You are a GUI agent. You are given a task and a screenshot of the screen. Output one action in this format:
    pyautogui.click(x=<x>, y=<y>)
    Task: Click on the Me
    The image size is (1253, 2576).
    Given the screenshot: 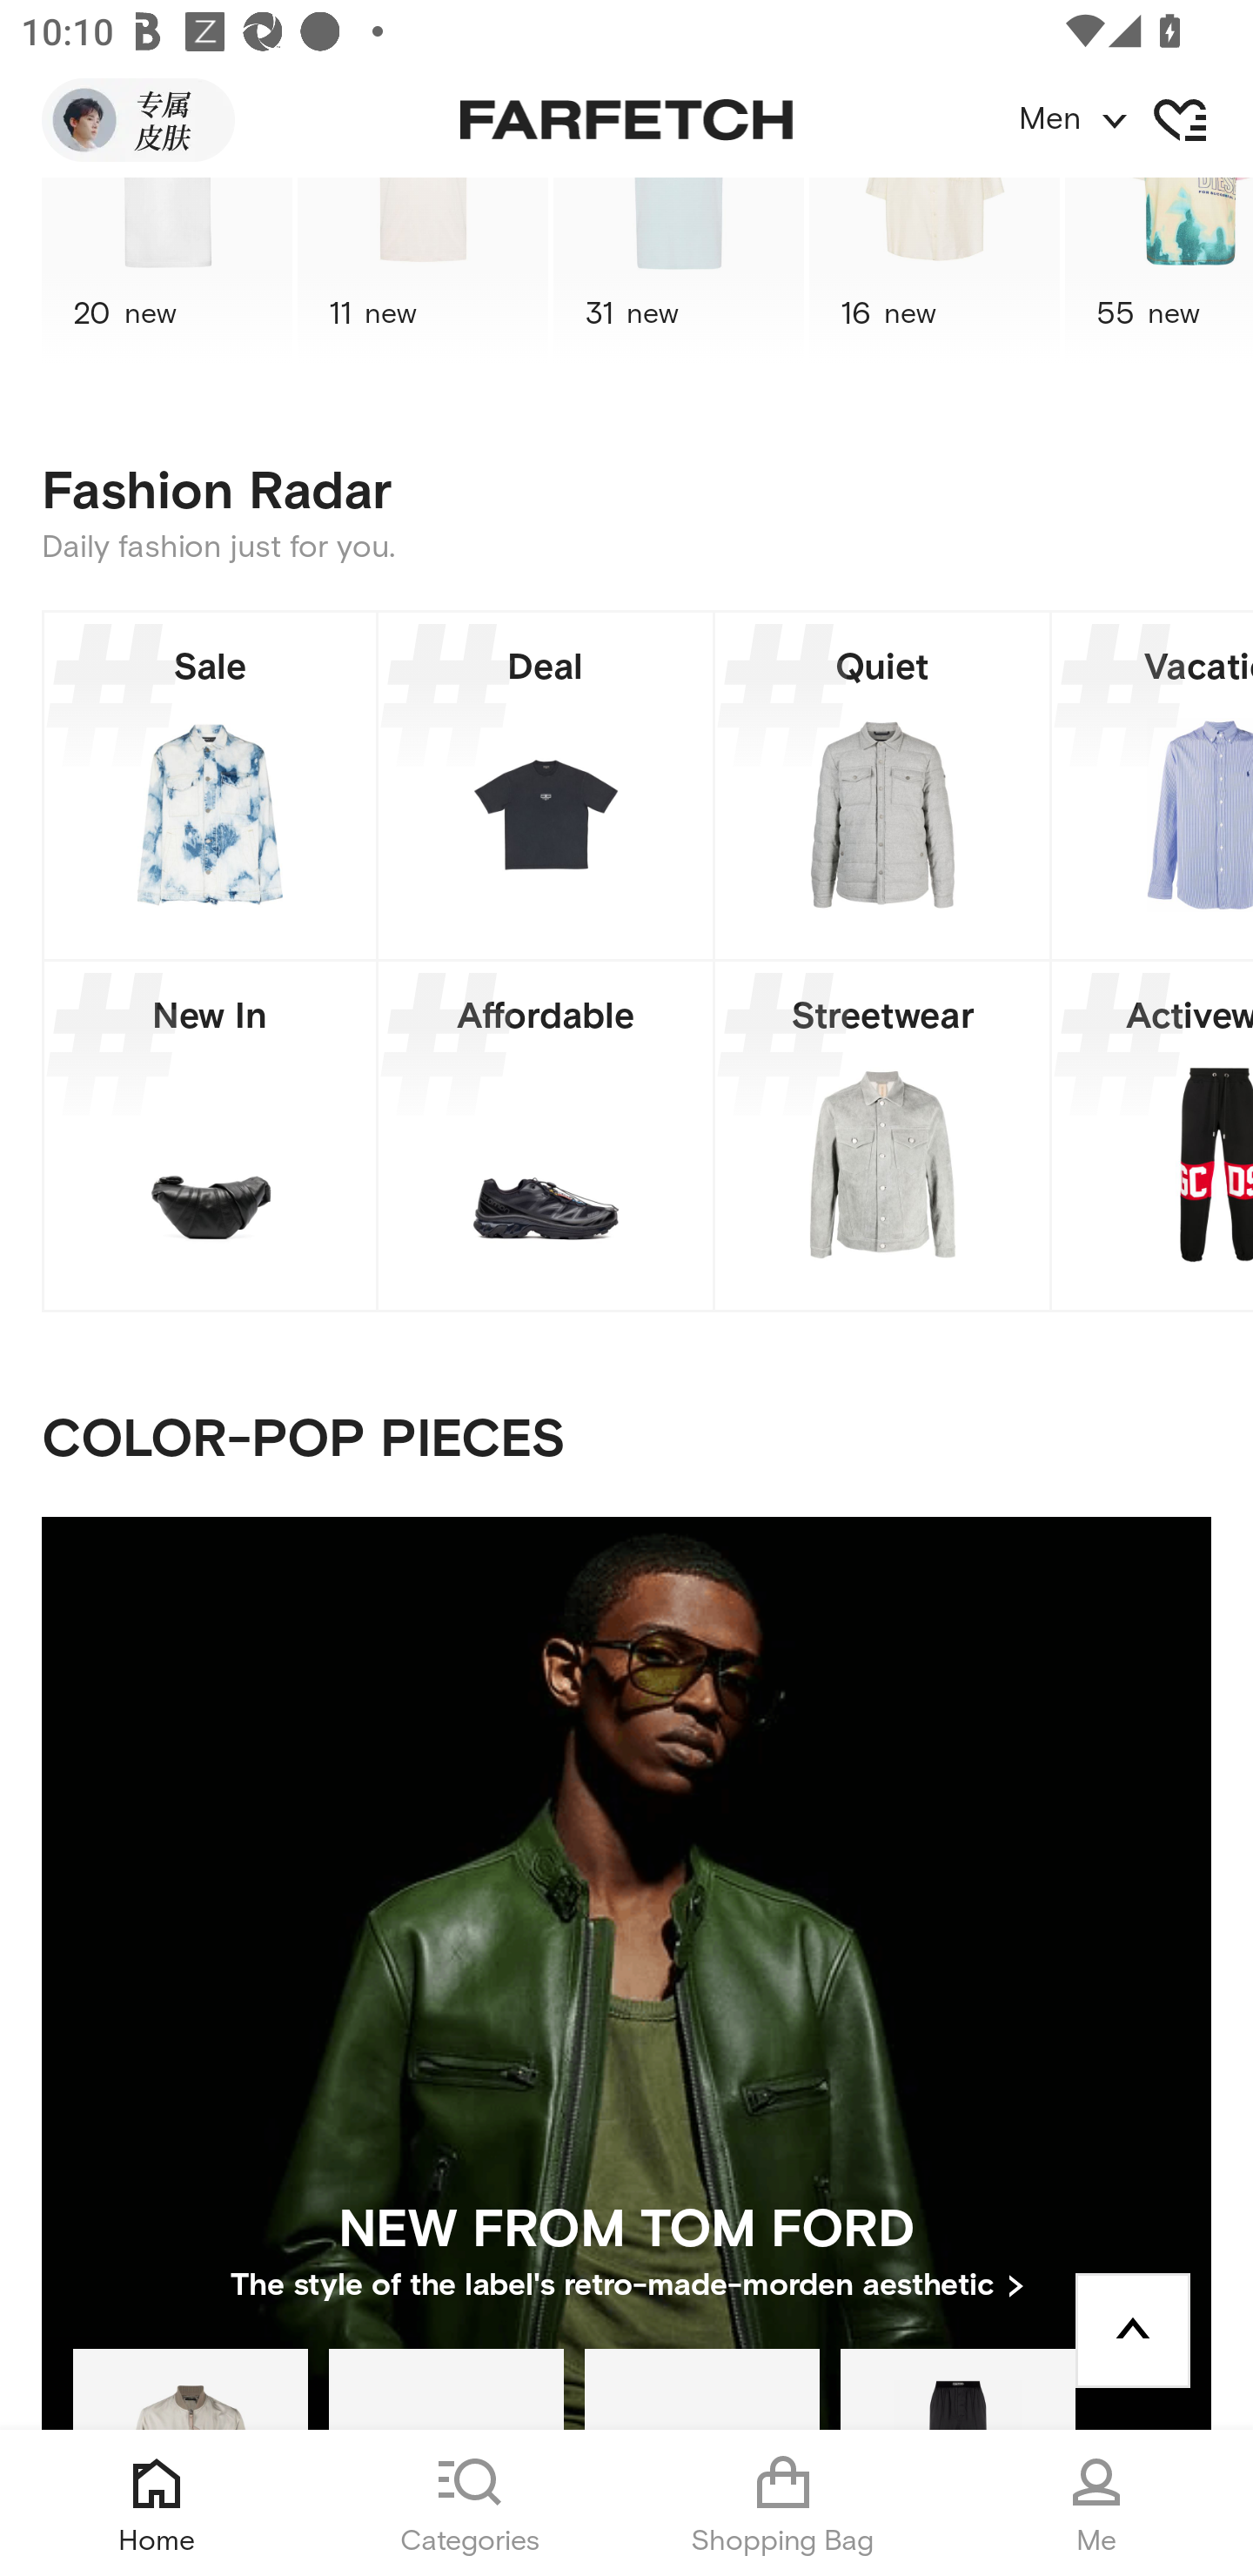 What is the action you would take?
    pyautogui.click(x=1096, y=2503)
    